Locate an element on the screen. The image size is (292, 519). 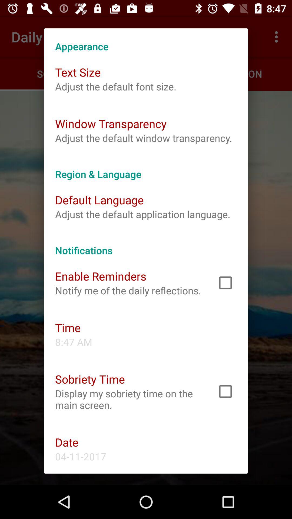
tap app at the bottom is located at coordinates (129, 399).